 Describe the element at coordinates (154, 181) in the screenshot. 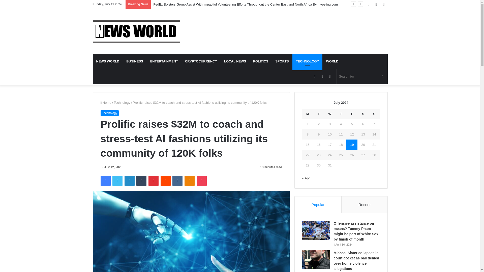

I see `Pinterest` at that location.